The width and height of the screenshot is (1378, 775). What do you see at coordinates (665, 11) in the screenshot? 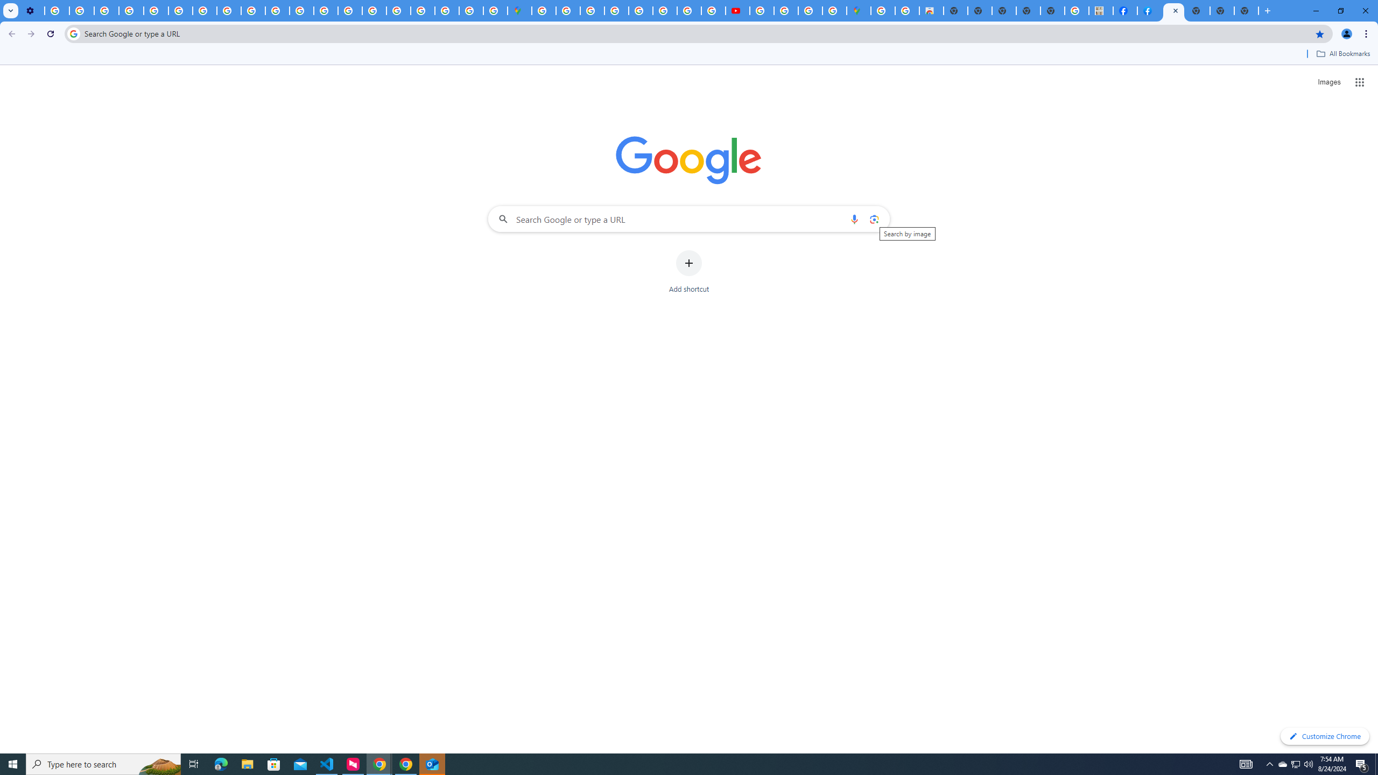
I see `Privacy Help Center - Policies Help` at bounding box center [665, 11].